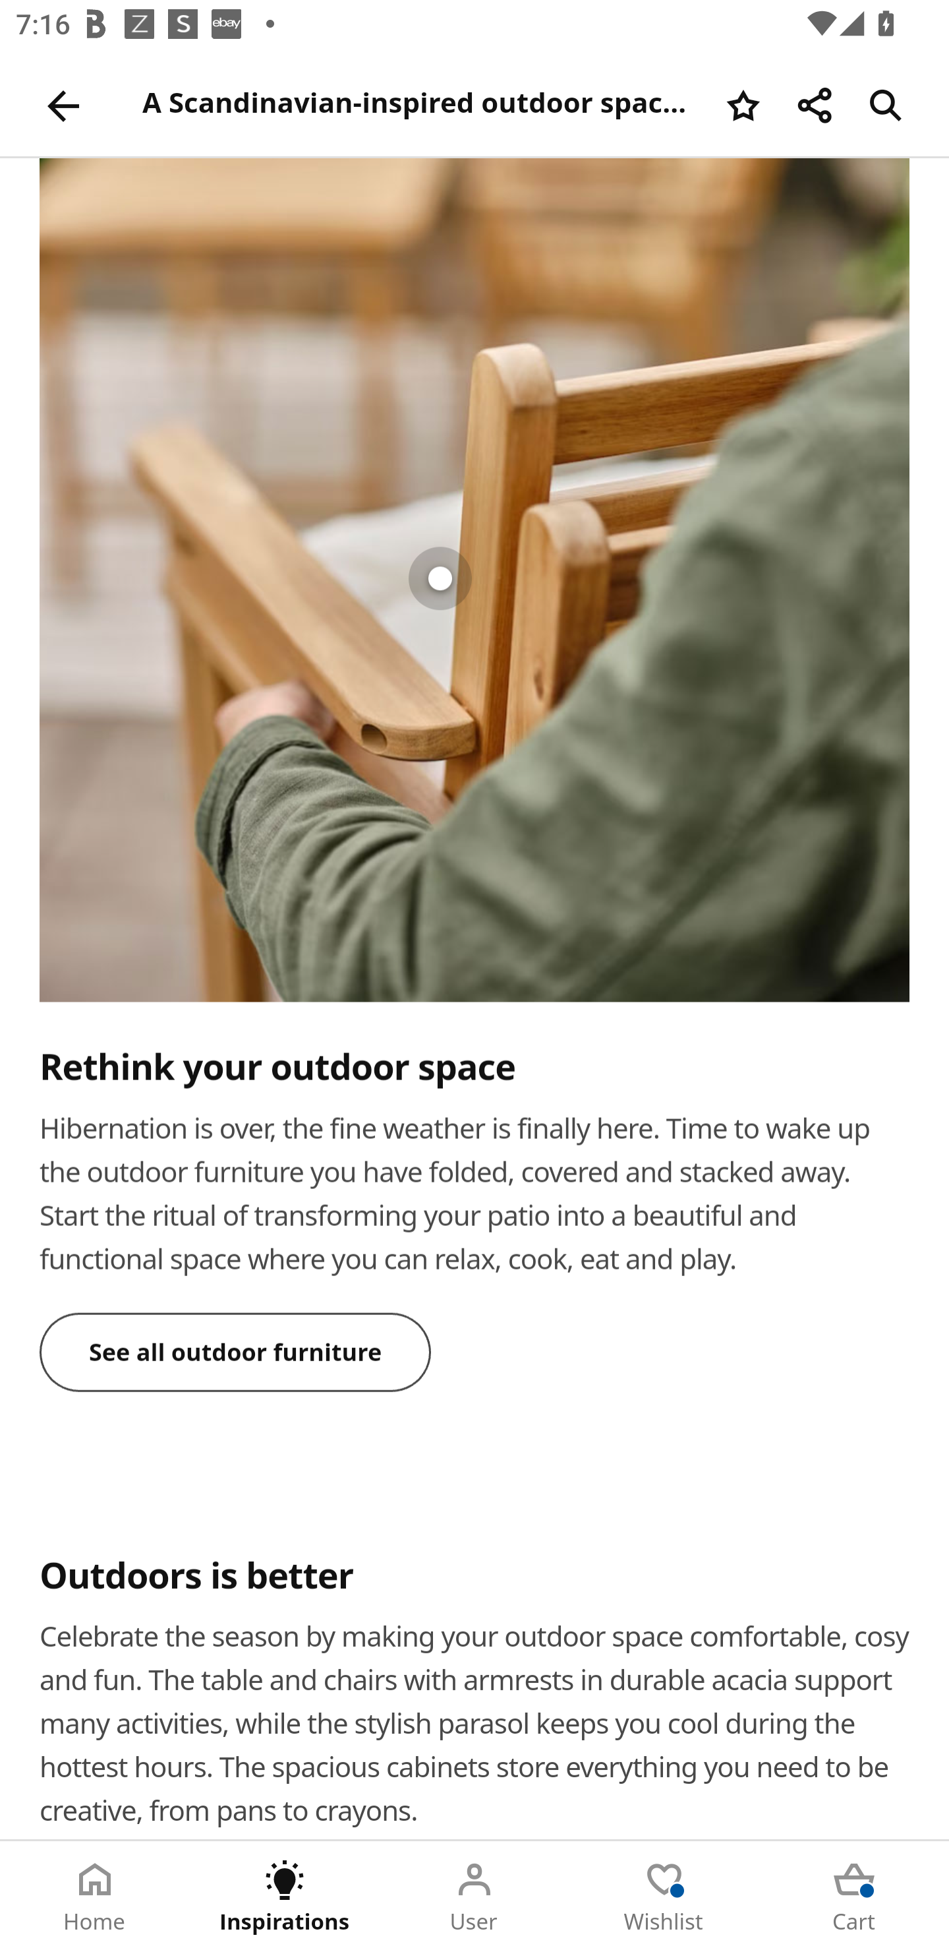 The image size is (949, 1952). Describe the element at coordinates (854, 1897) in the screenshot. I see `Cart
Tab 5 of 5` at that location.